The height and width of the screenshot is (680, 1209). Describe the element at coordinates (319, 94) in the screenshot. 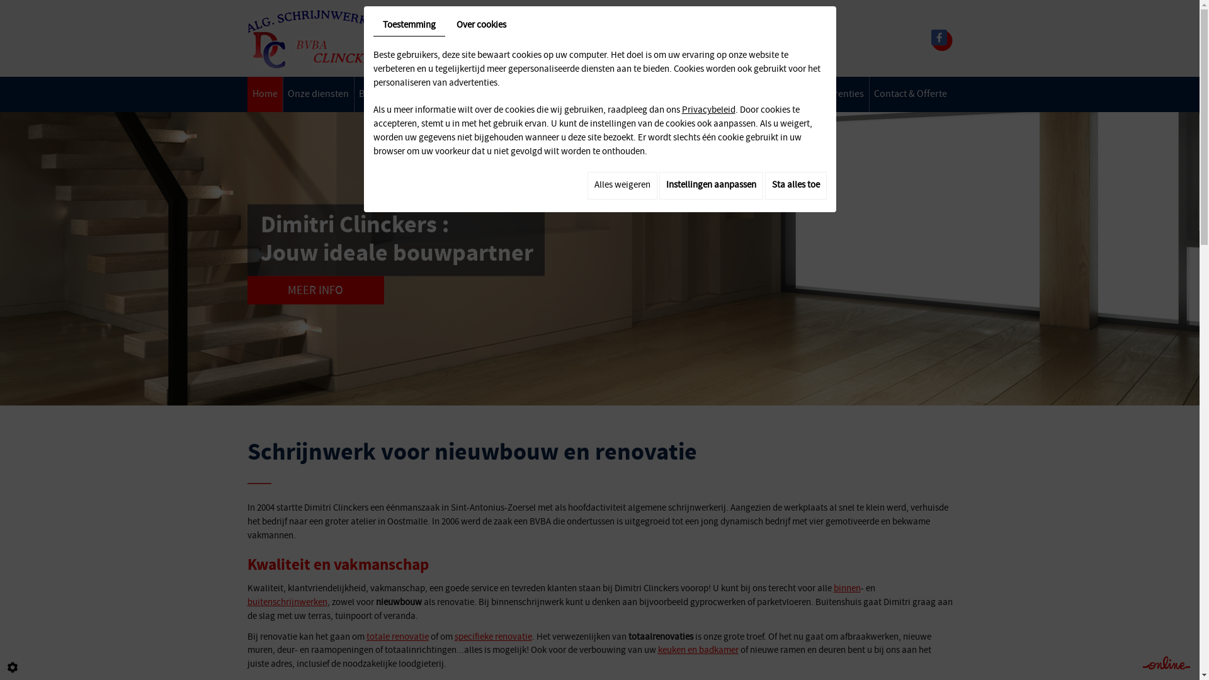

I see `Onze diensten` at that location.